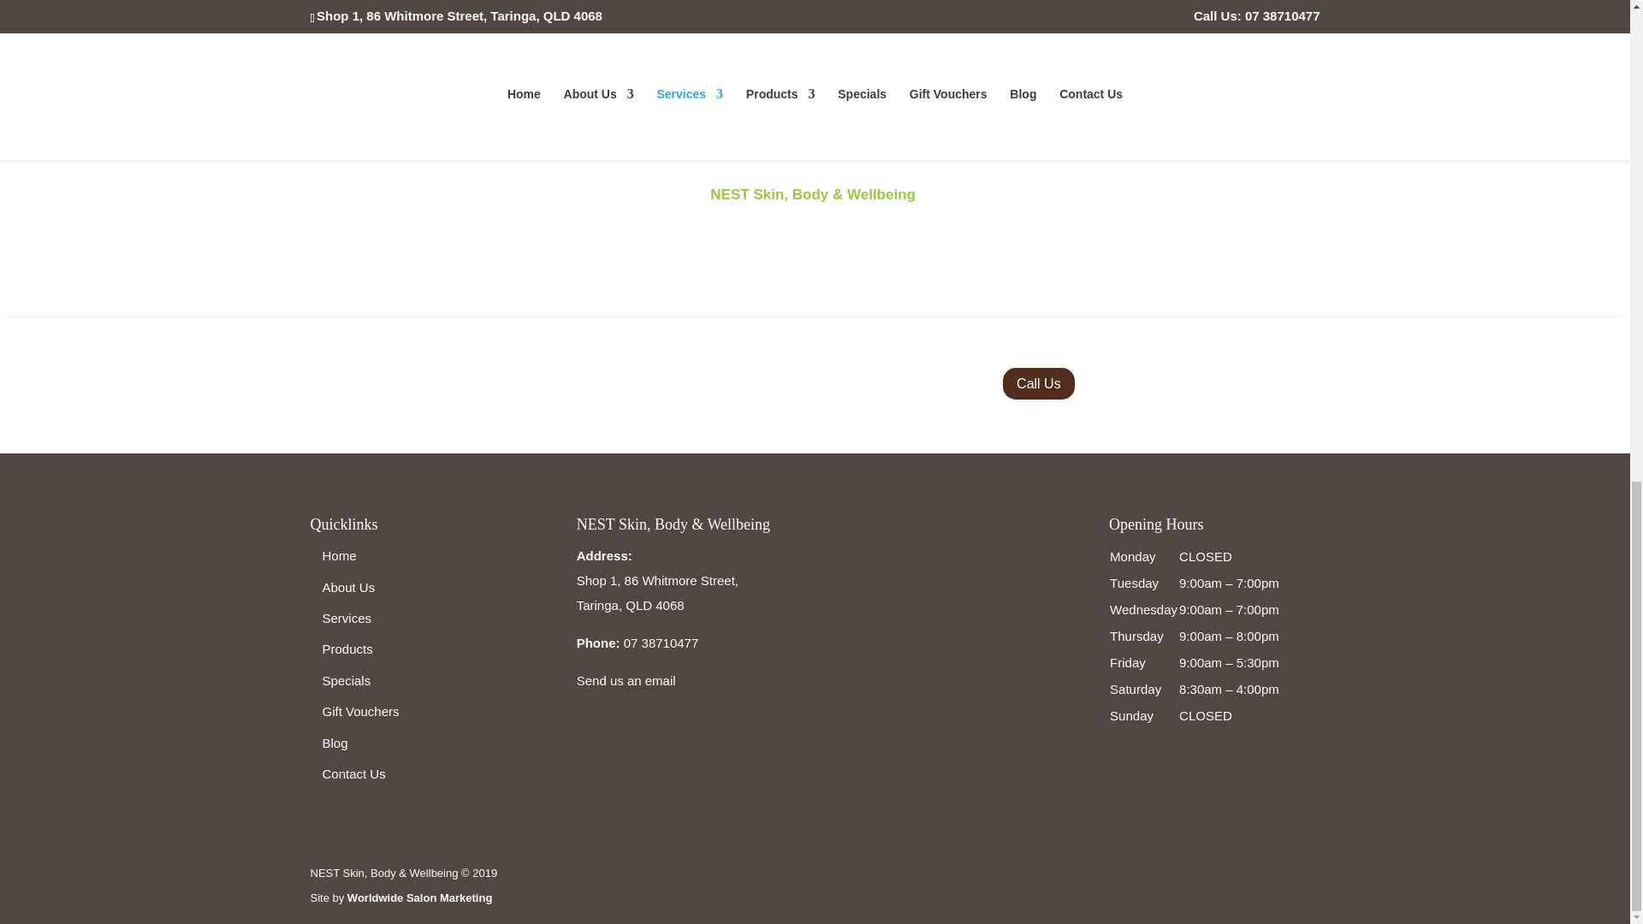 This screenshot has width=1643, height=924. Describe the element at coordinates (661, 643) in the screenshot. I see `07 38710477` at that location.